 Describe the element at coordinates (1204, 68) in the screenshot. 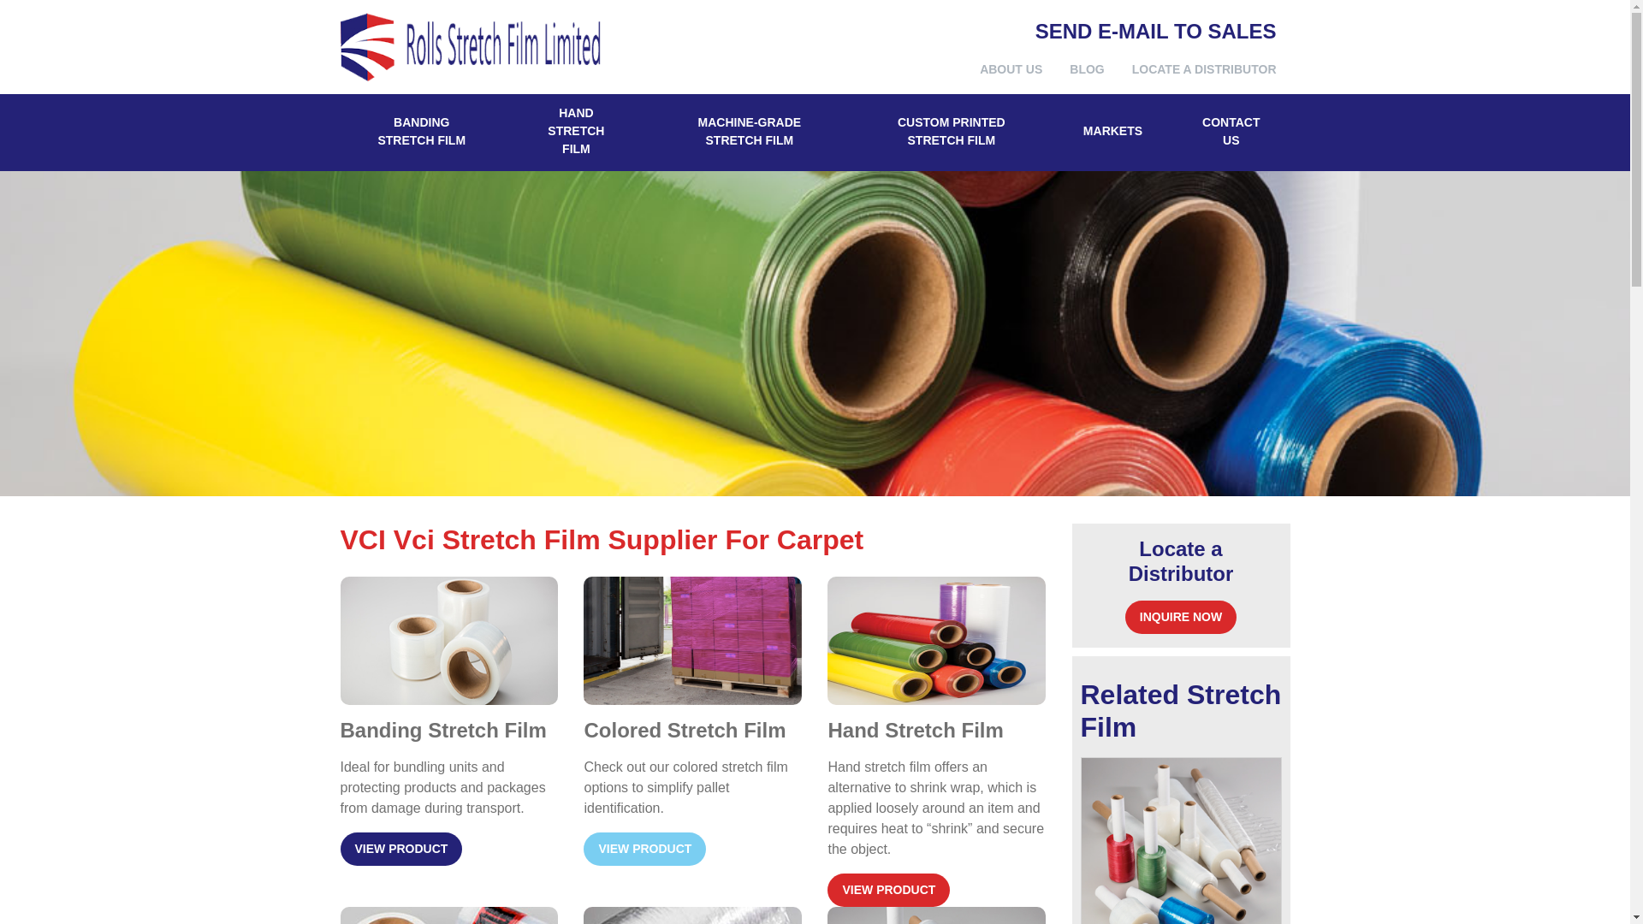

I see `LOCATE A DISTRIBUTOR` at that location.